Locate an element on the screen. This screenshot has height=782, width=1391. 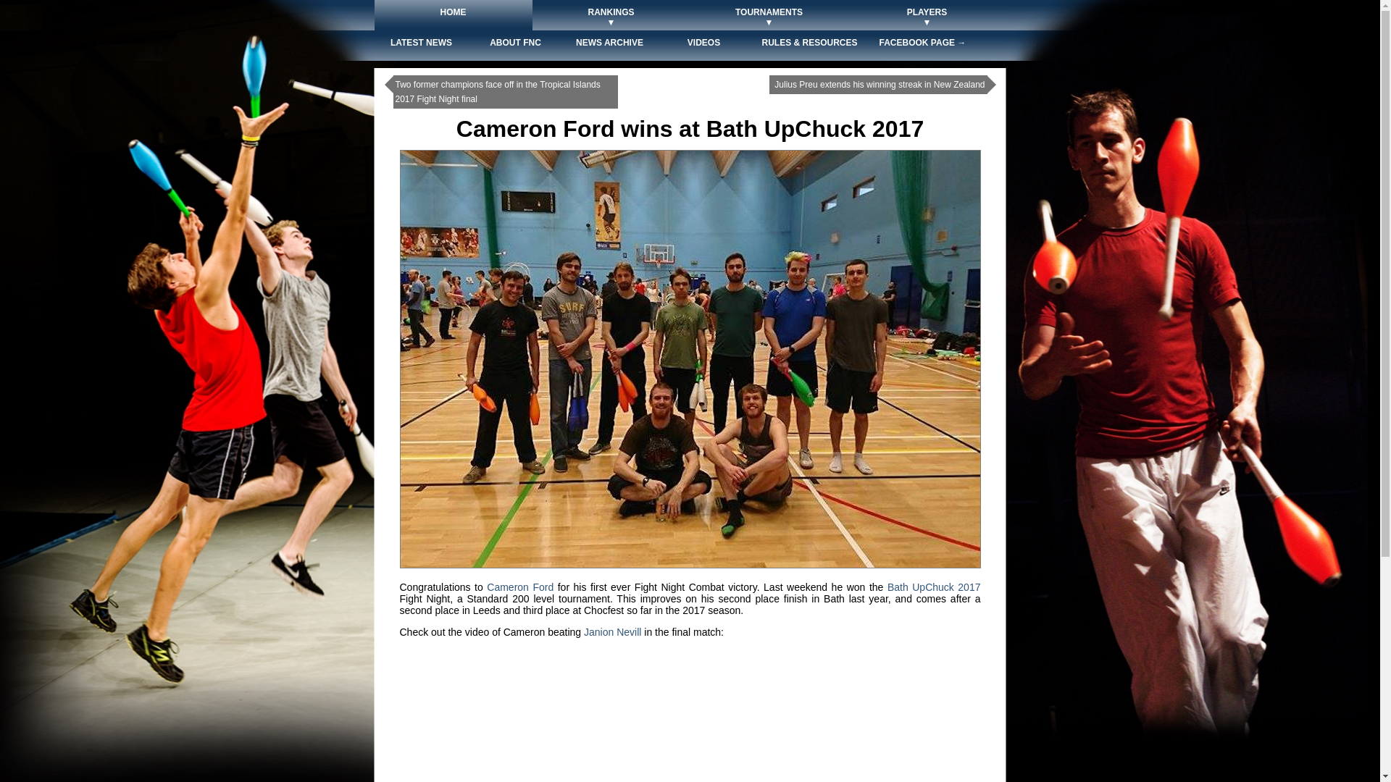
VIDEOS is located at coordinates (703, 48).